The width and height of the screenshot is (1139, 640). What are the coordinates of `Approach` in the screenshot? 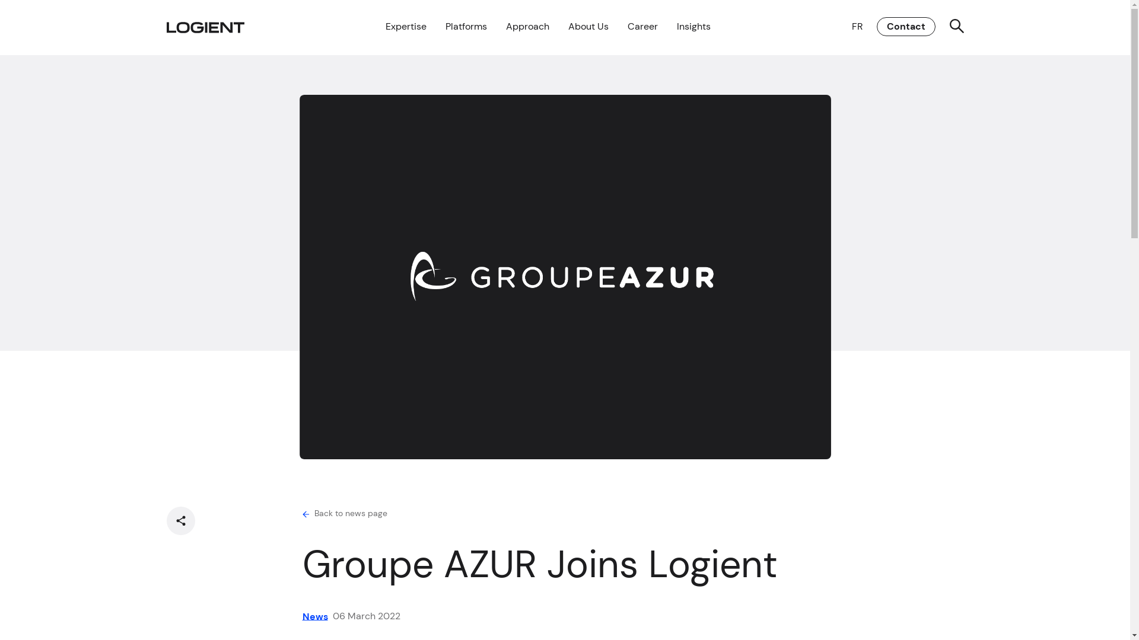 It's located at (527, 27).